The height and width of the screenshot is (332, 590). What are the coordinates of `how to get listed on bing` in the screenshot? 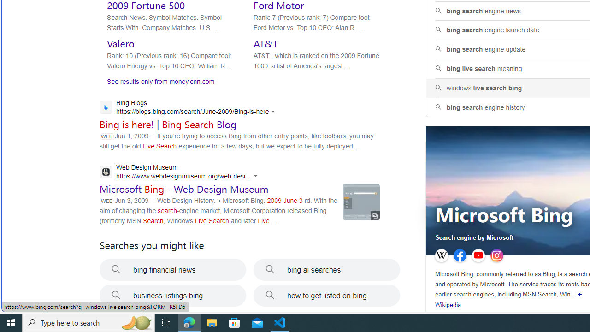 It's located at (326, 296).